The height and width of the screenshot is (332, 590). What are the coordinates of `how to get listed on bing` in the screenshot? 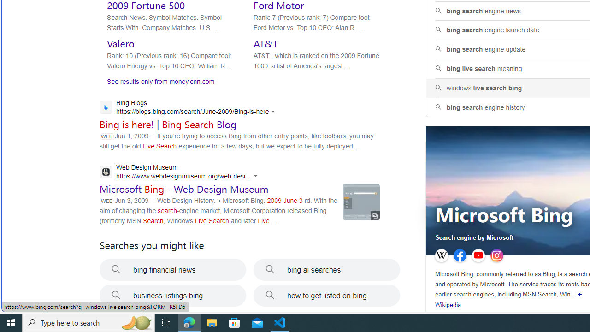 It's located at (326, 296).